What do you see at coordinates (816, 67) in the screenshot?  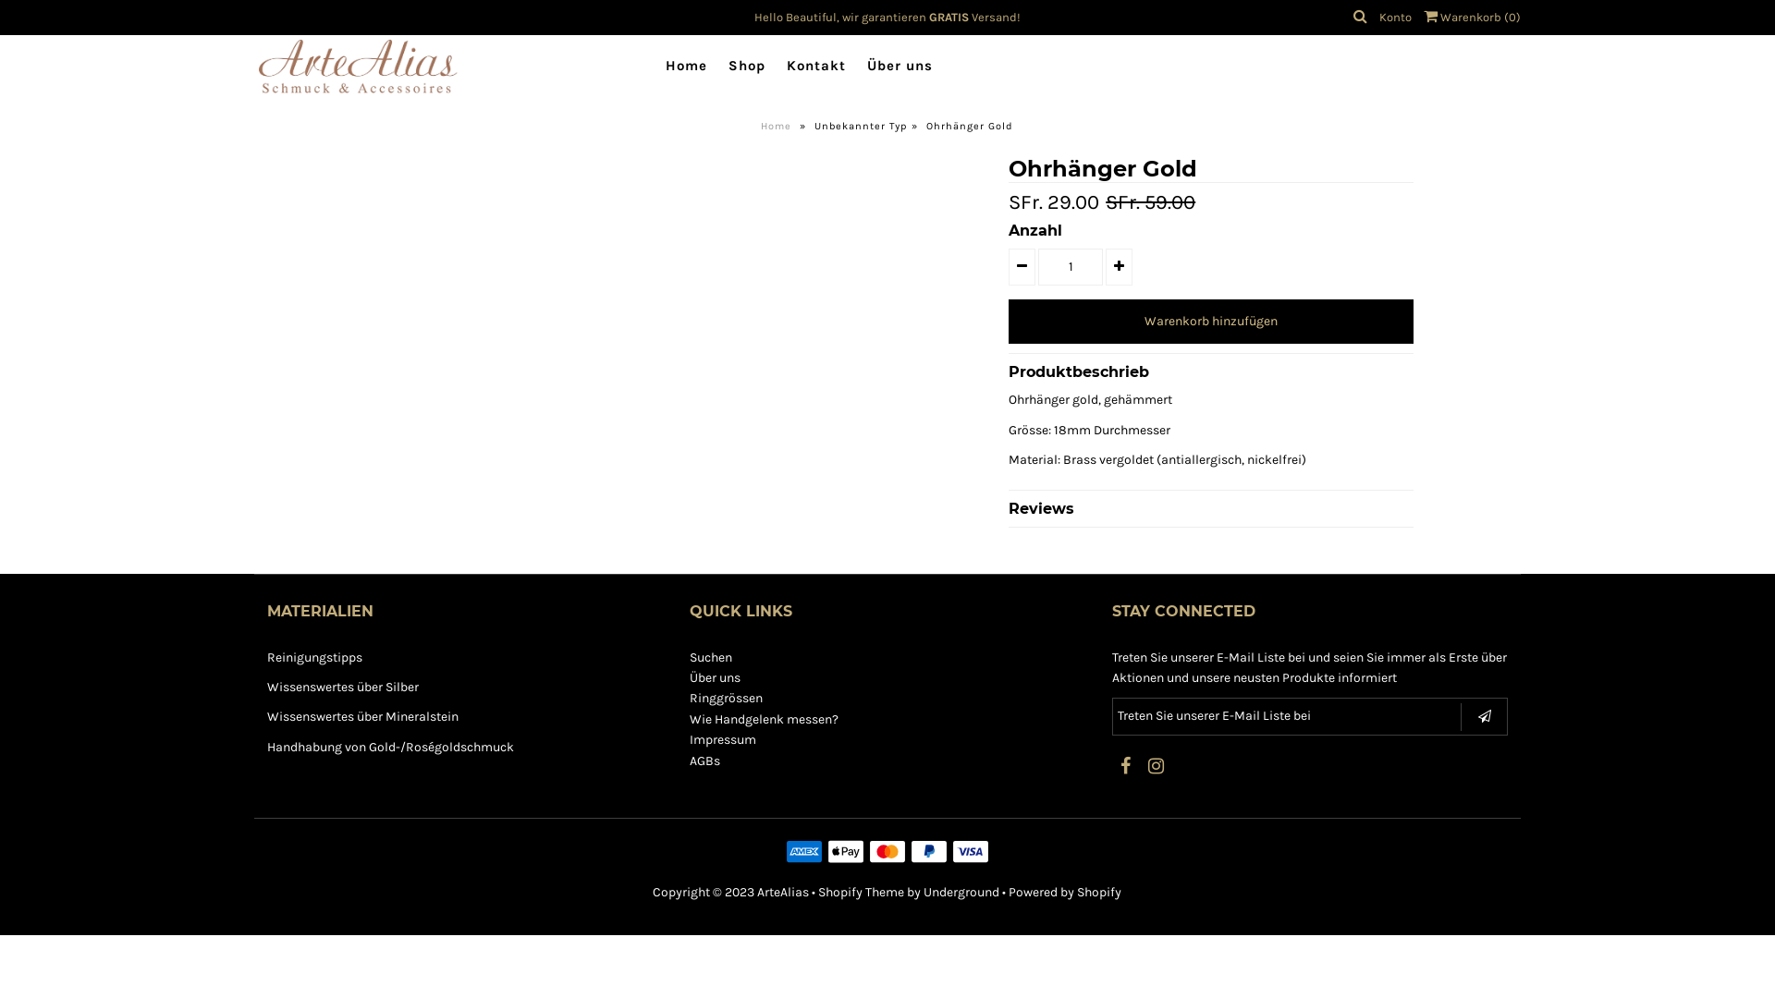 I see `Kontakt` at bounding box center [816, 67].